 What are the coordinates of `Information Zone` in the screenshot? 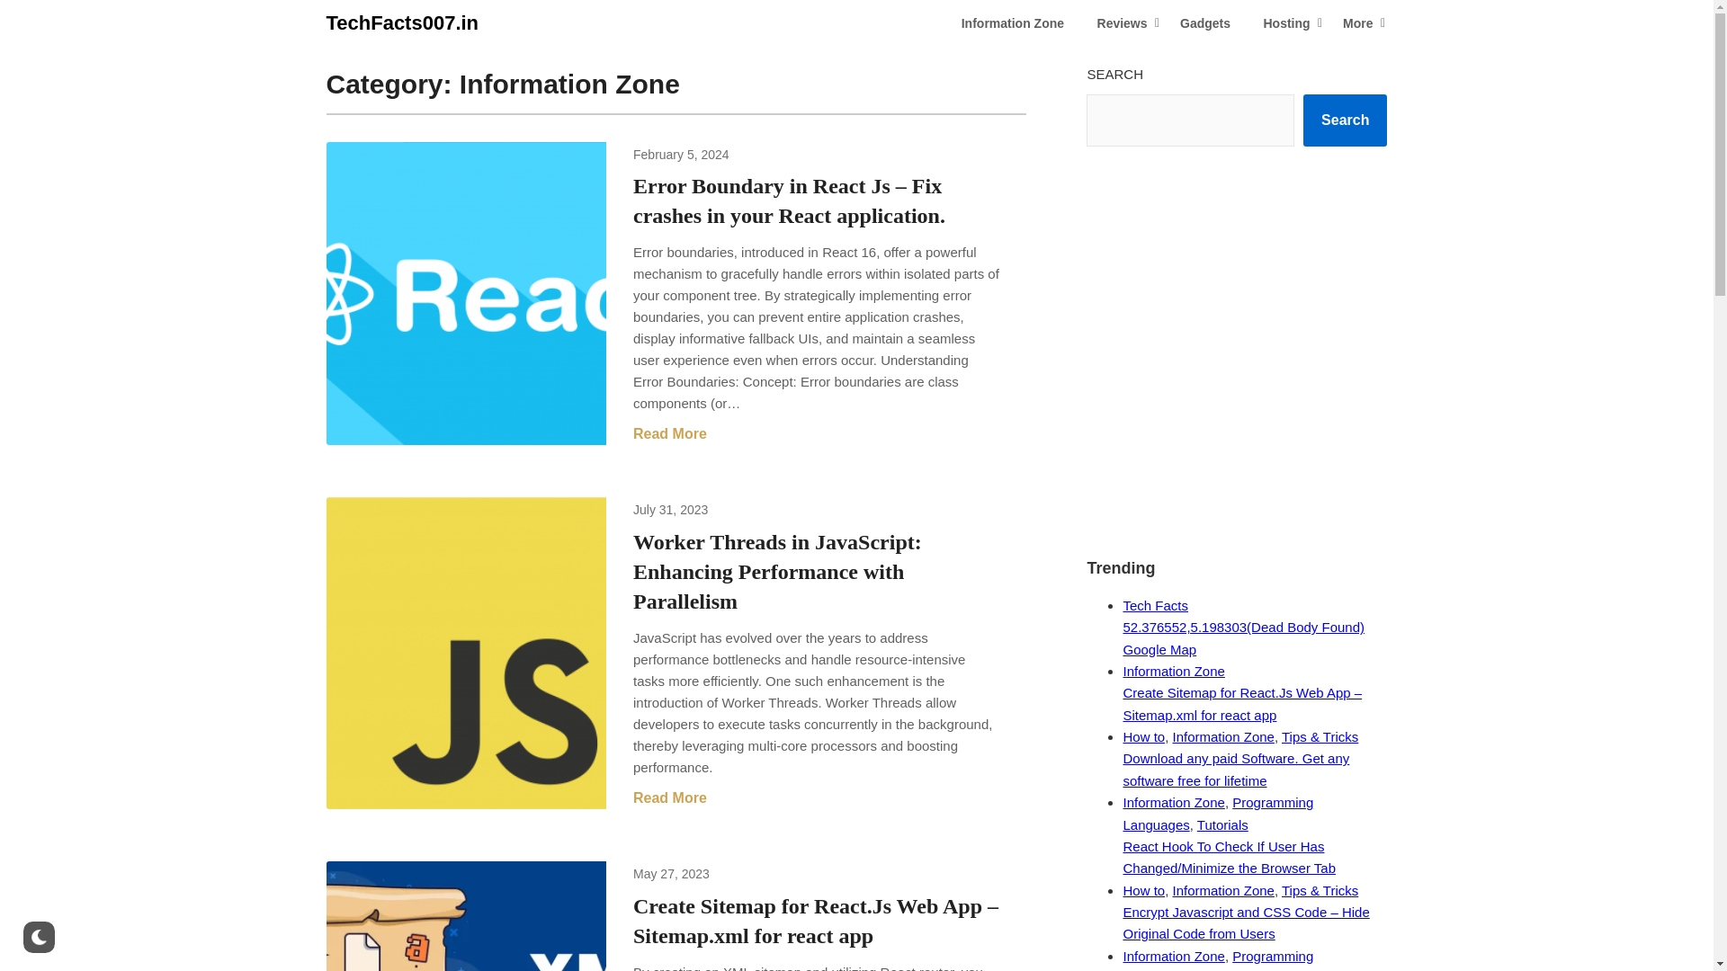 It's located at (1012, 23).